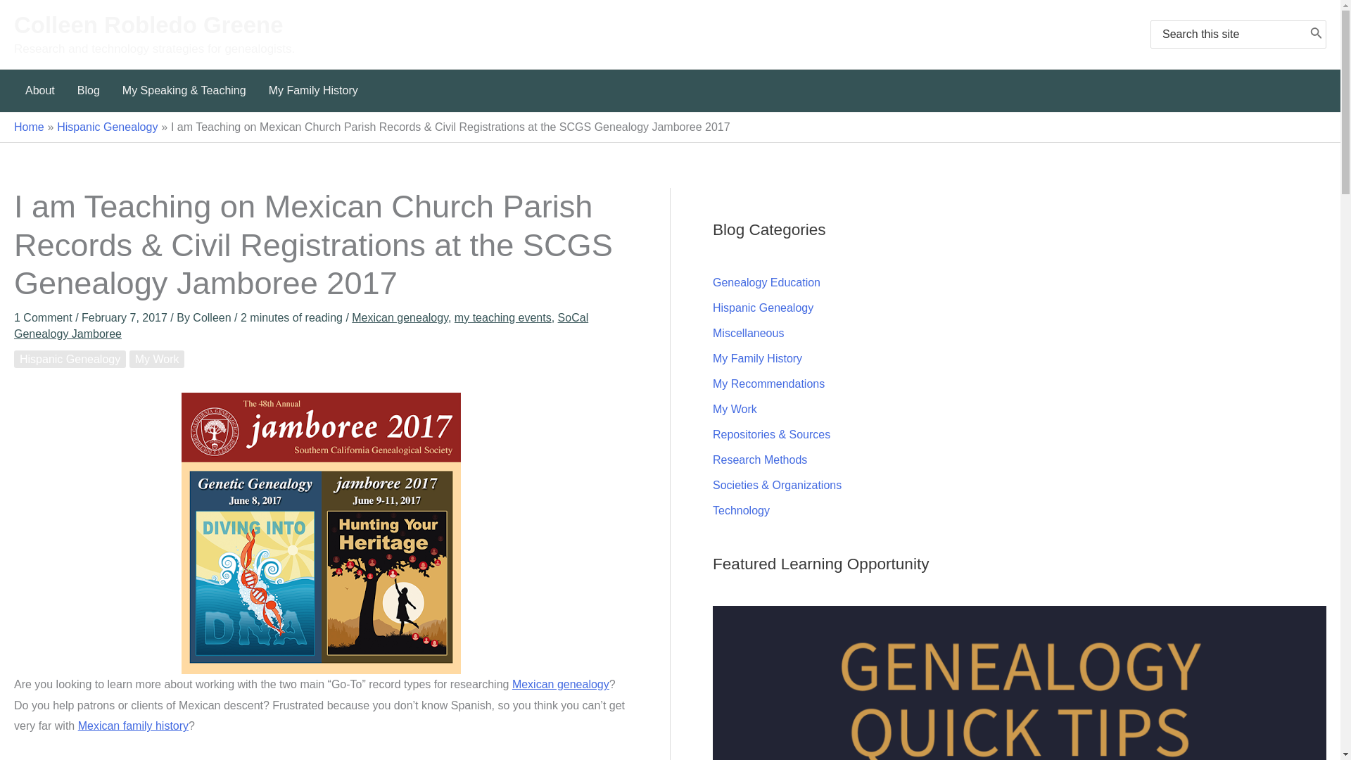  What do you see at coordinates (43, 317) in the screenshot?
I see `1 Comment` at bounding box center [43, 317].